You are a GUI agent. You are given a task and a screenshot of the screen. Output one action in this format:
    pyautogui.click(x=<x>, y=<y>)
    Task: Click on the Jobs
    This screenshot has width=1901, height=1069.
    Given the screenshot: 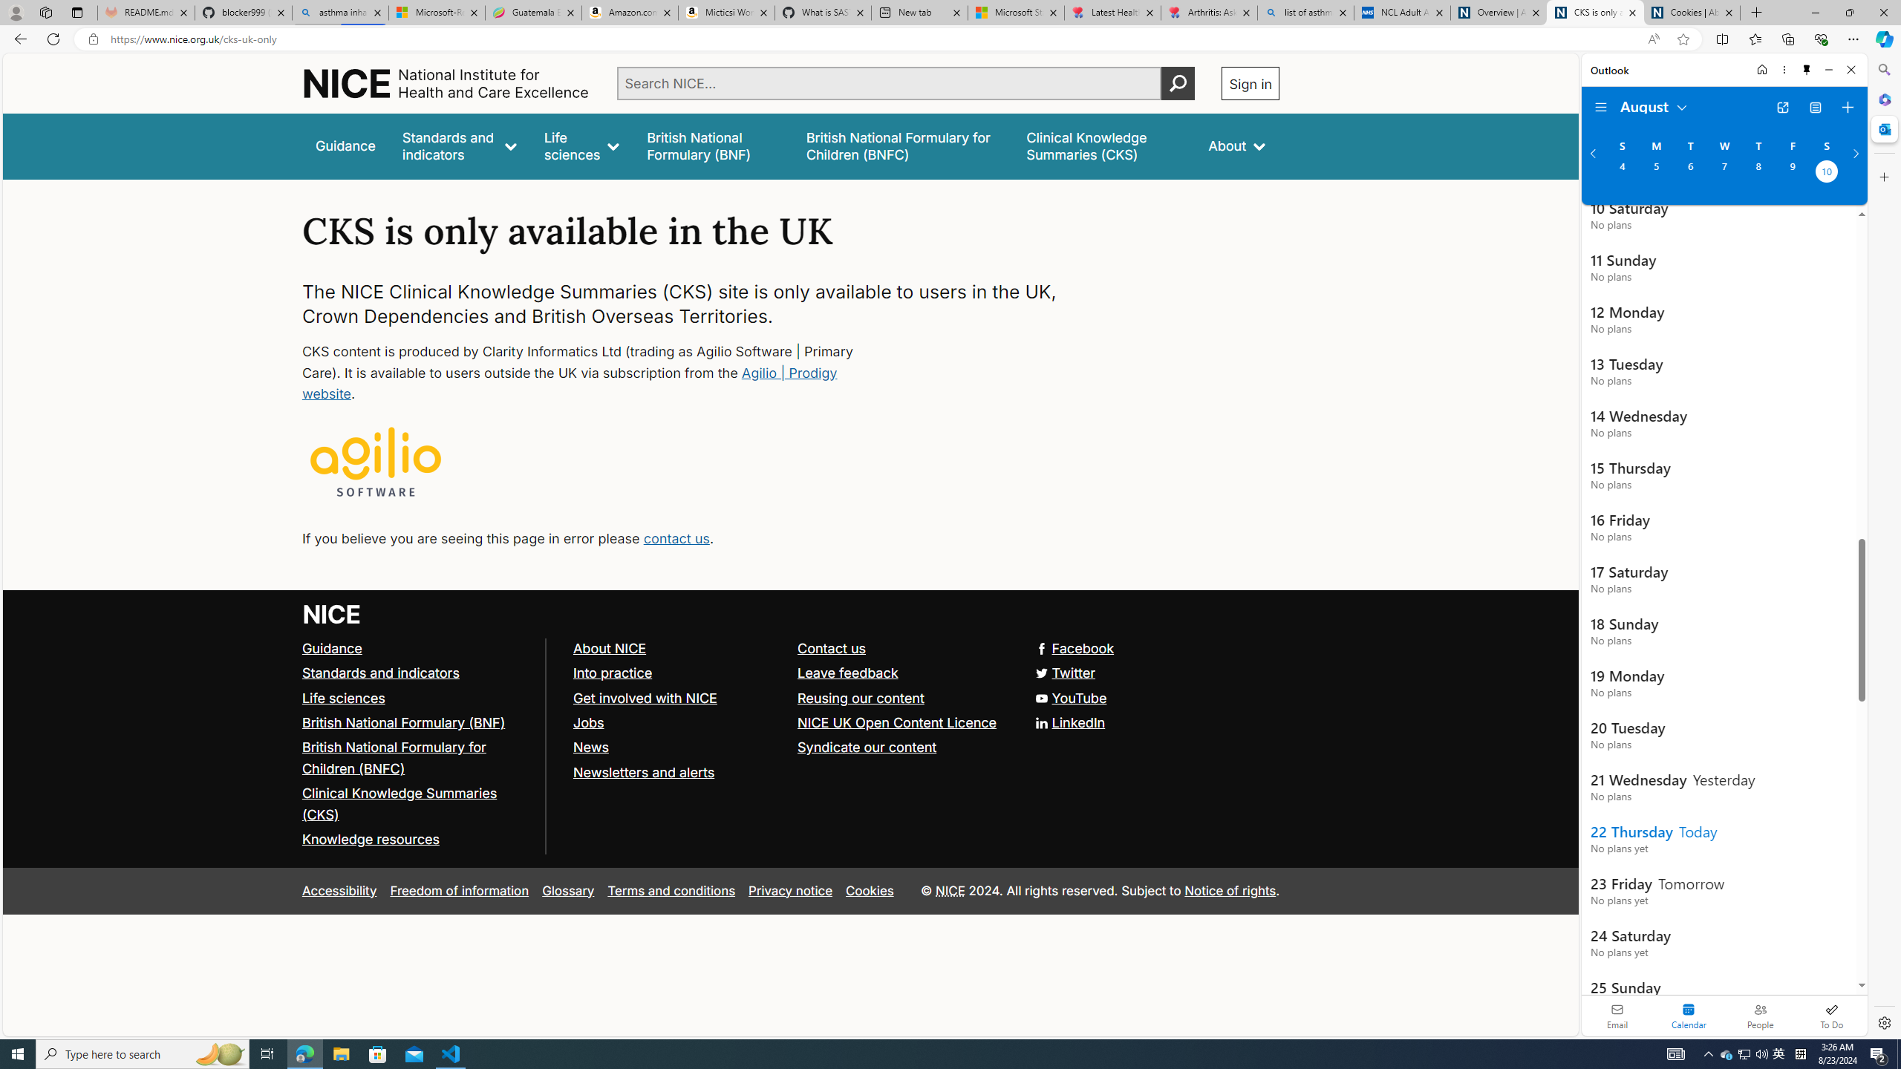 What is the action you would take?
    pyautogui.click(x=677, y=723)
    